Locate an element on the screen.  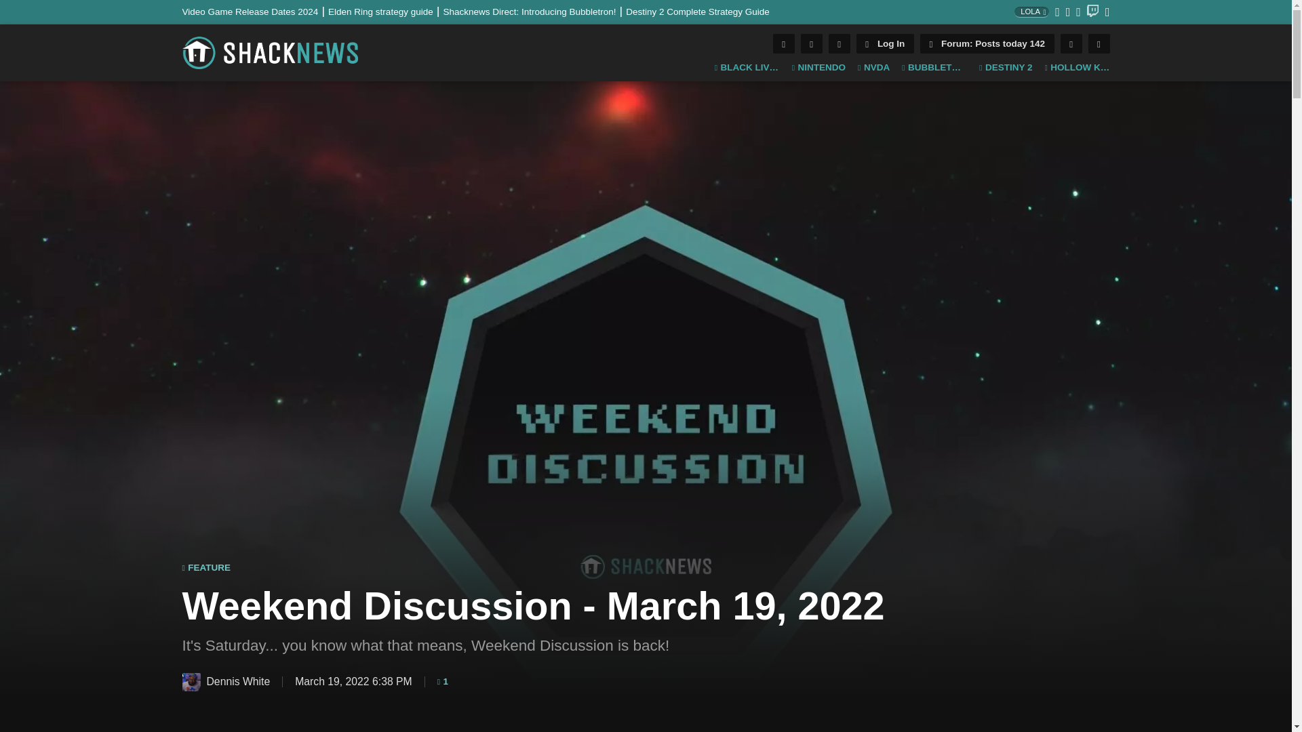
Shacknews Direct: Introducing Bubbletron! is located at coordinates (534, 11).